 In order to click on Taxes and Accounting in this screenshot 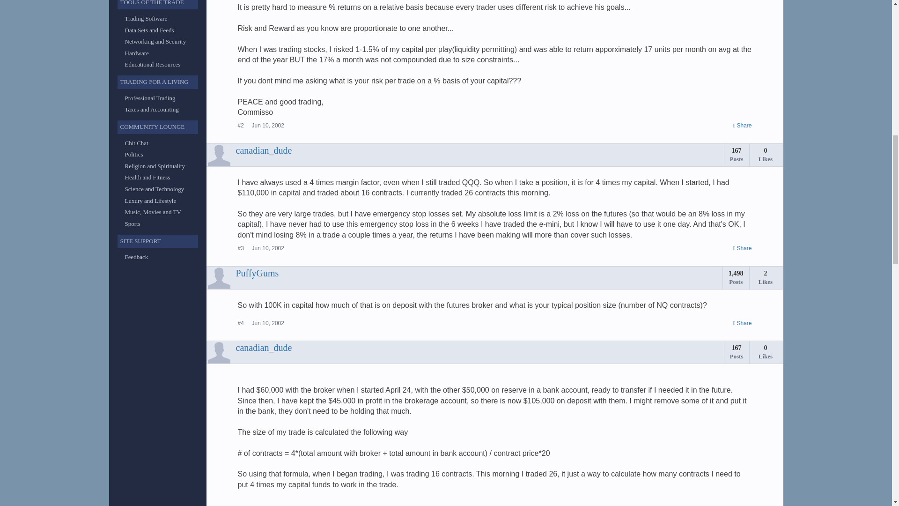, I will do `click(151, 109)`.